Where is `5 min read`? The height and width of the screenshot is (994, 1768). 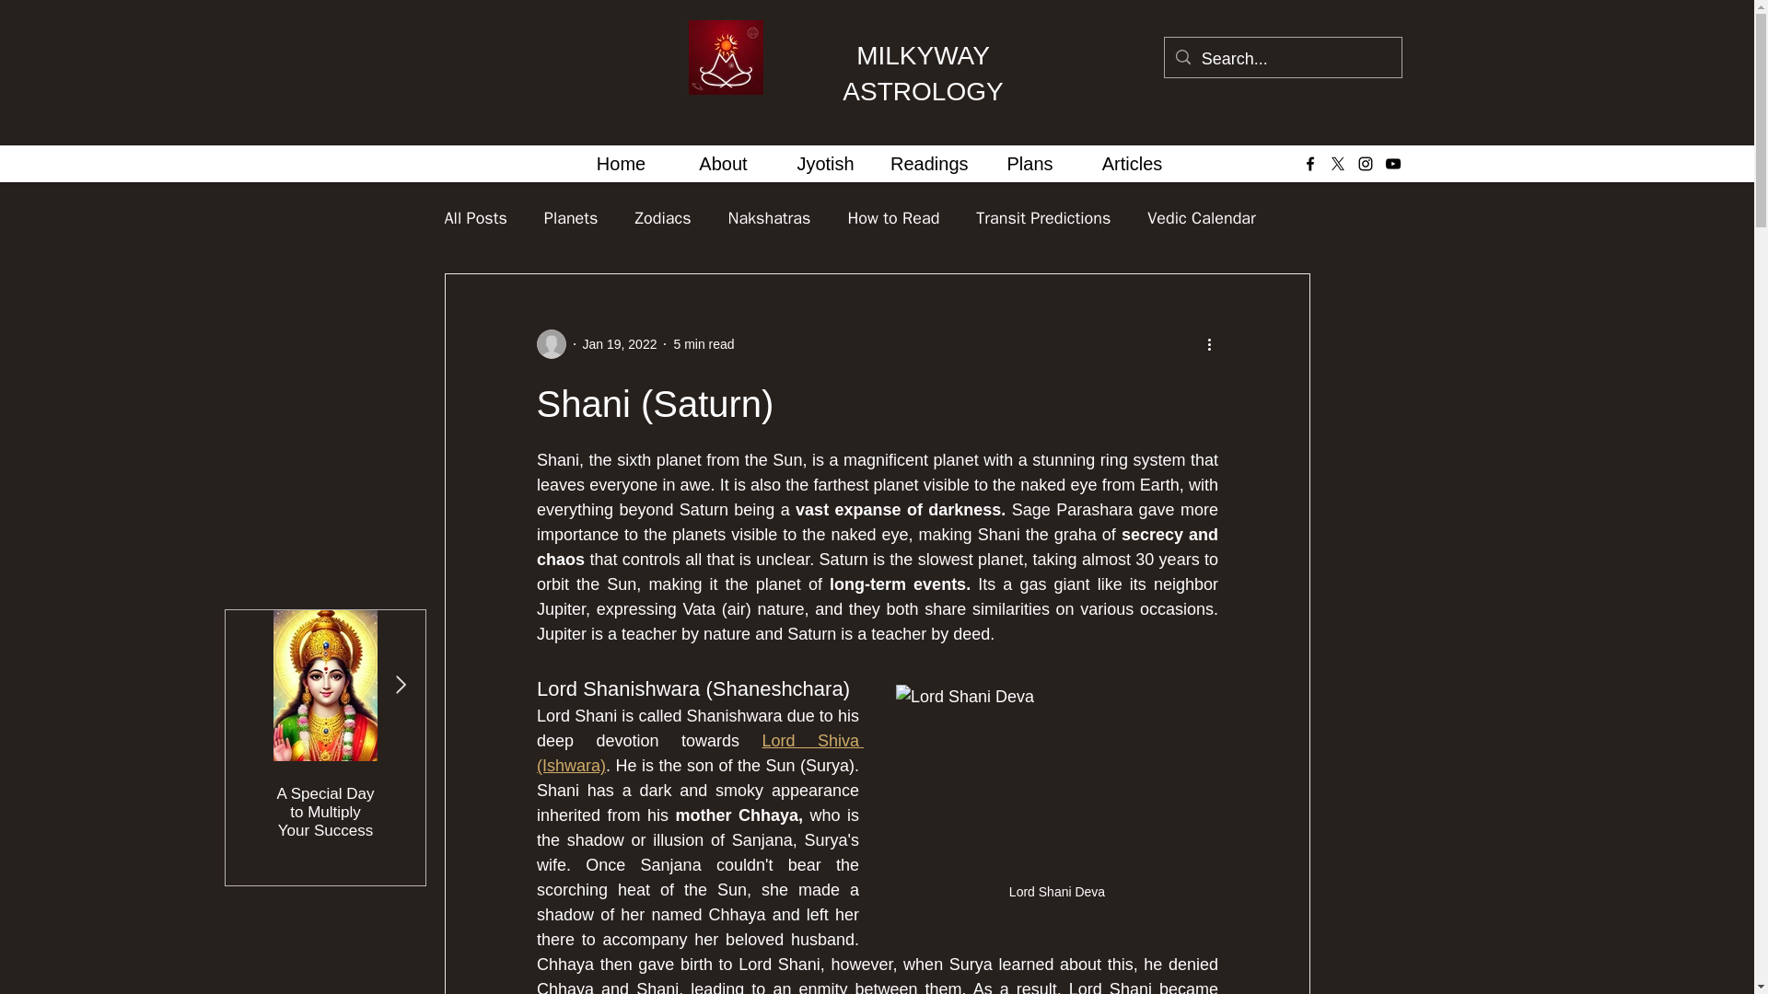 5 min read is located at coordinates (704, 344).